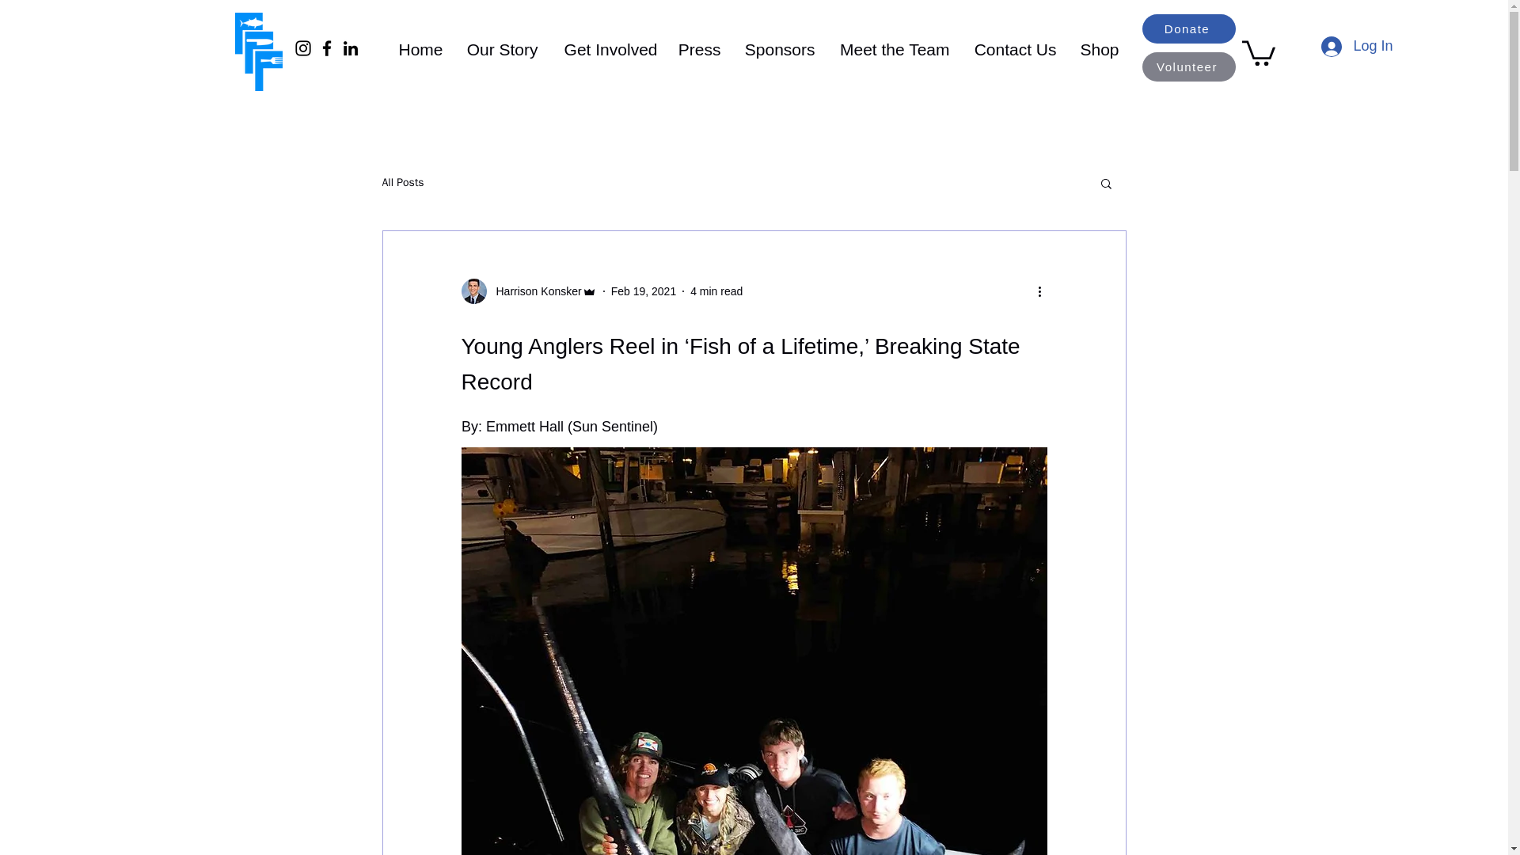 This screenshot has width=1520, height=855. What do you see at coordinates (527, 291) in the screenshot?
I see `Harrison Konsker` at bounding box center [527, 291].